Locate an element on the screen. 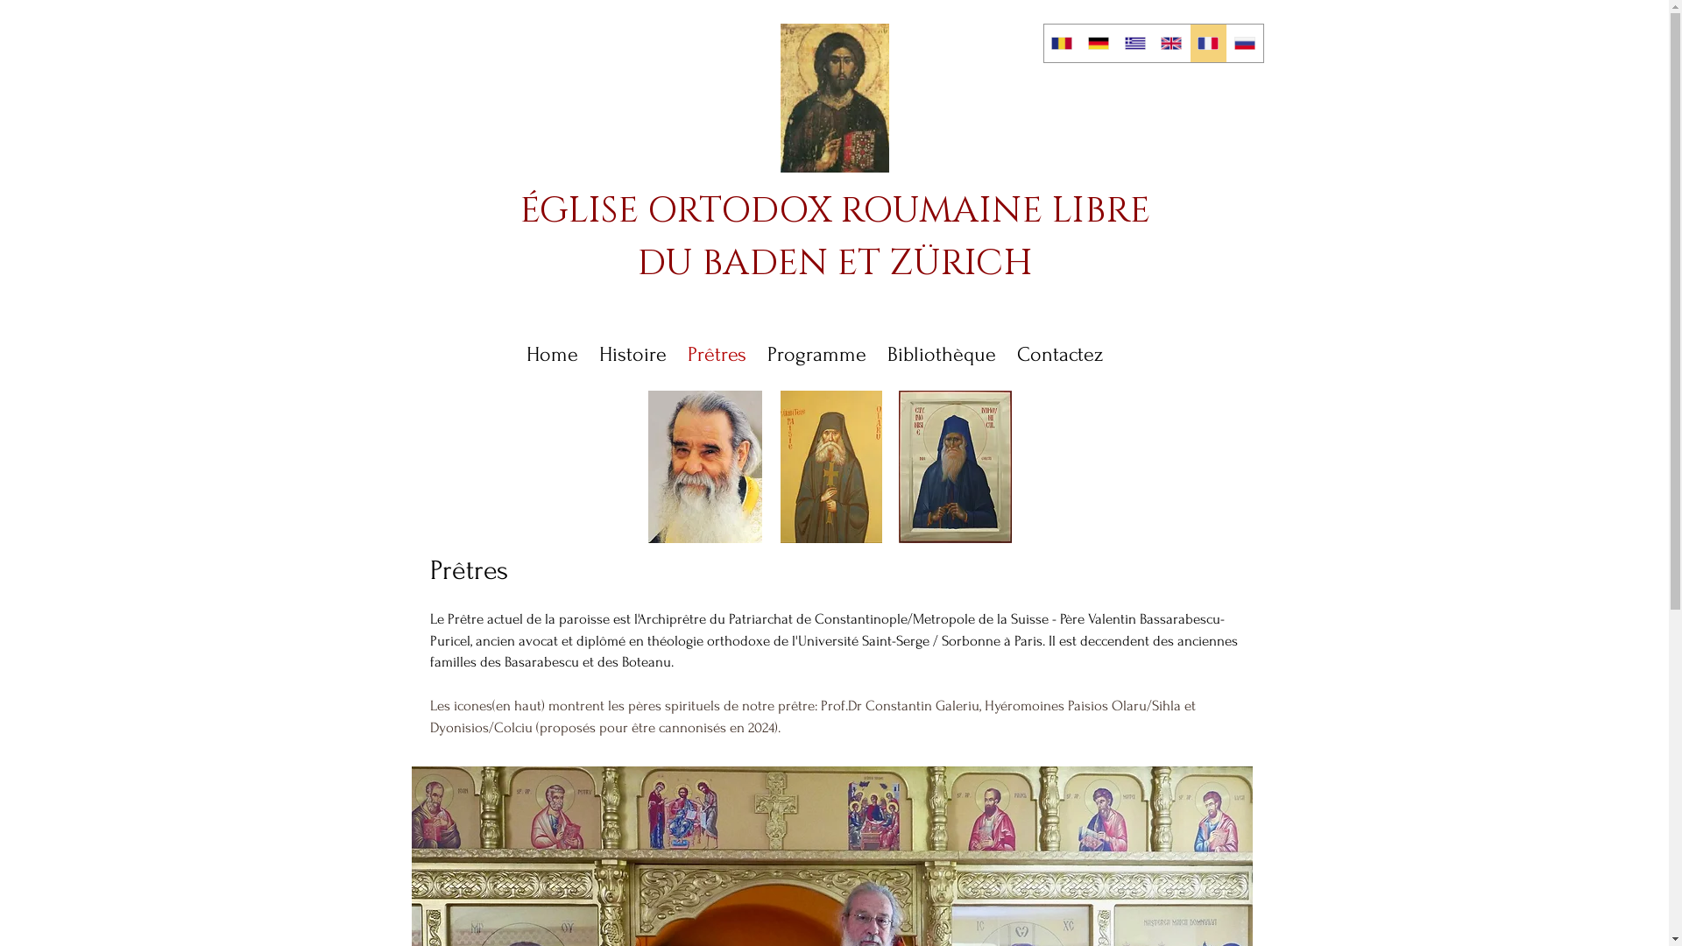  Contactez is located at coordinates (1060, 354).